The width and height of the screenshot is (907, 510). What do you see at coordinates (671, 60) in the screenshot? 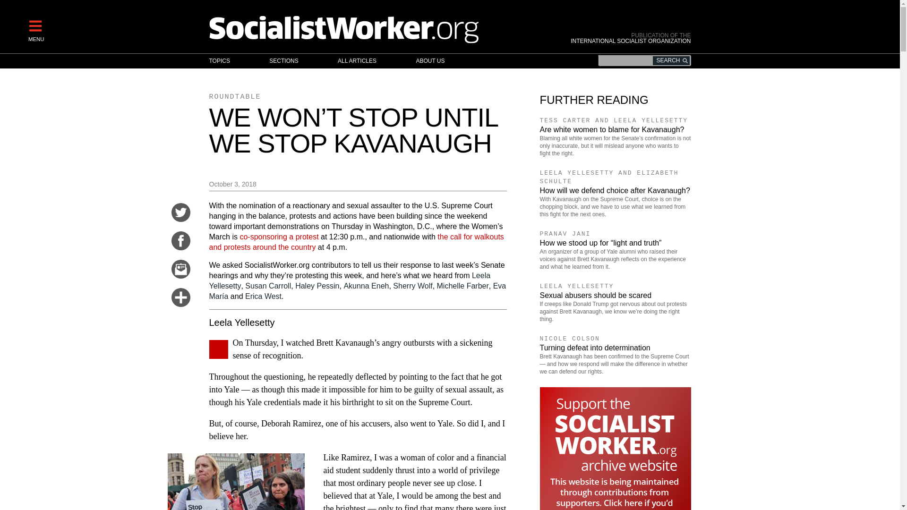
I see `Search` at bounding box center [671, 60].